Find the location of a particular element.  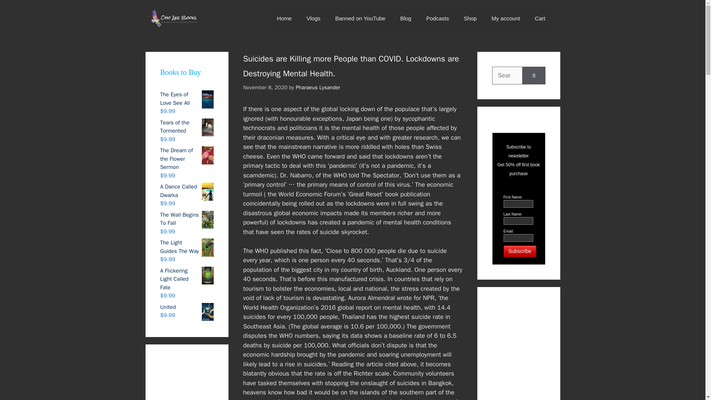

View all posts by Pharaeus Lysander is located at coordinates (318, 87).